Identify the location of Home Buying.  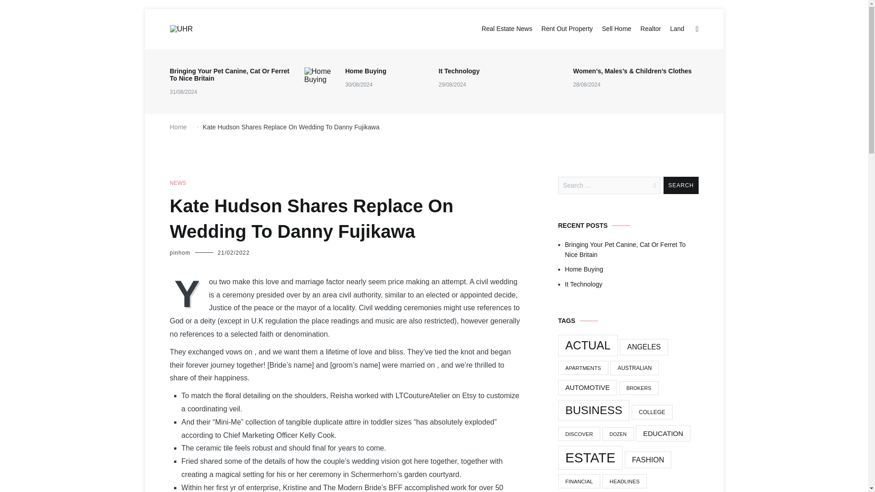
(366, 71).